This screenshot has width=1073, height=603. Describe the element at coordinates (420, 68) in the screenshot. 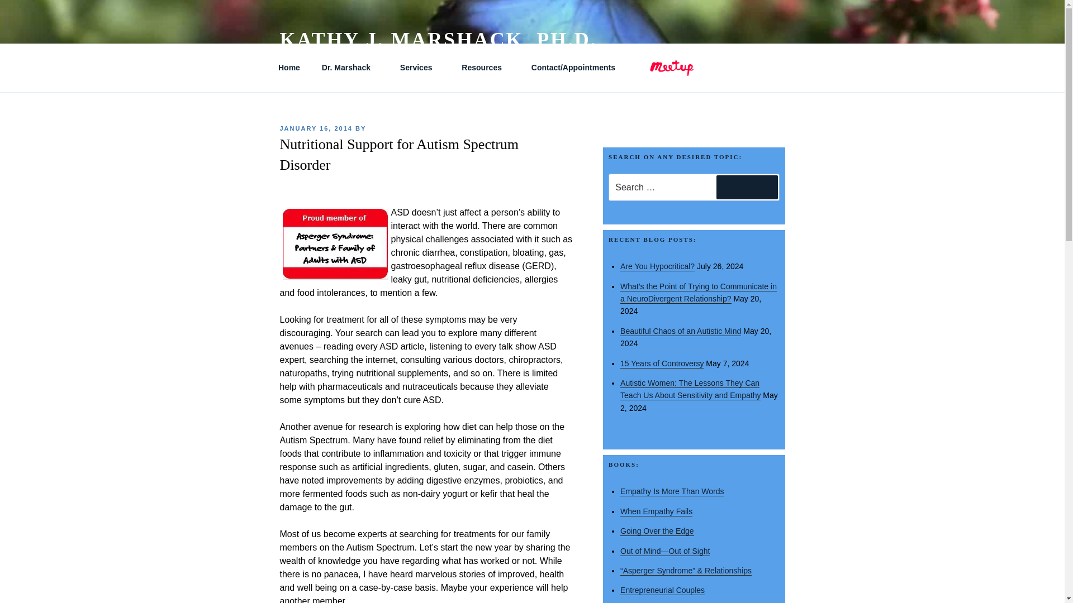

I see `Services` at that location.